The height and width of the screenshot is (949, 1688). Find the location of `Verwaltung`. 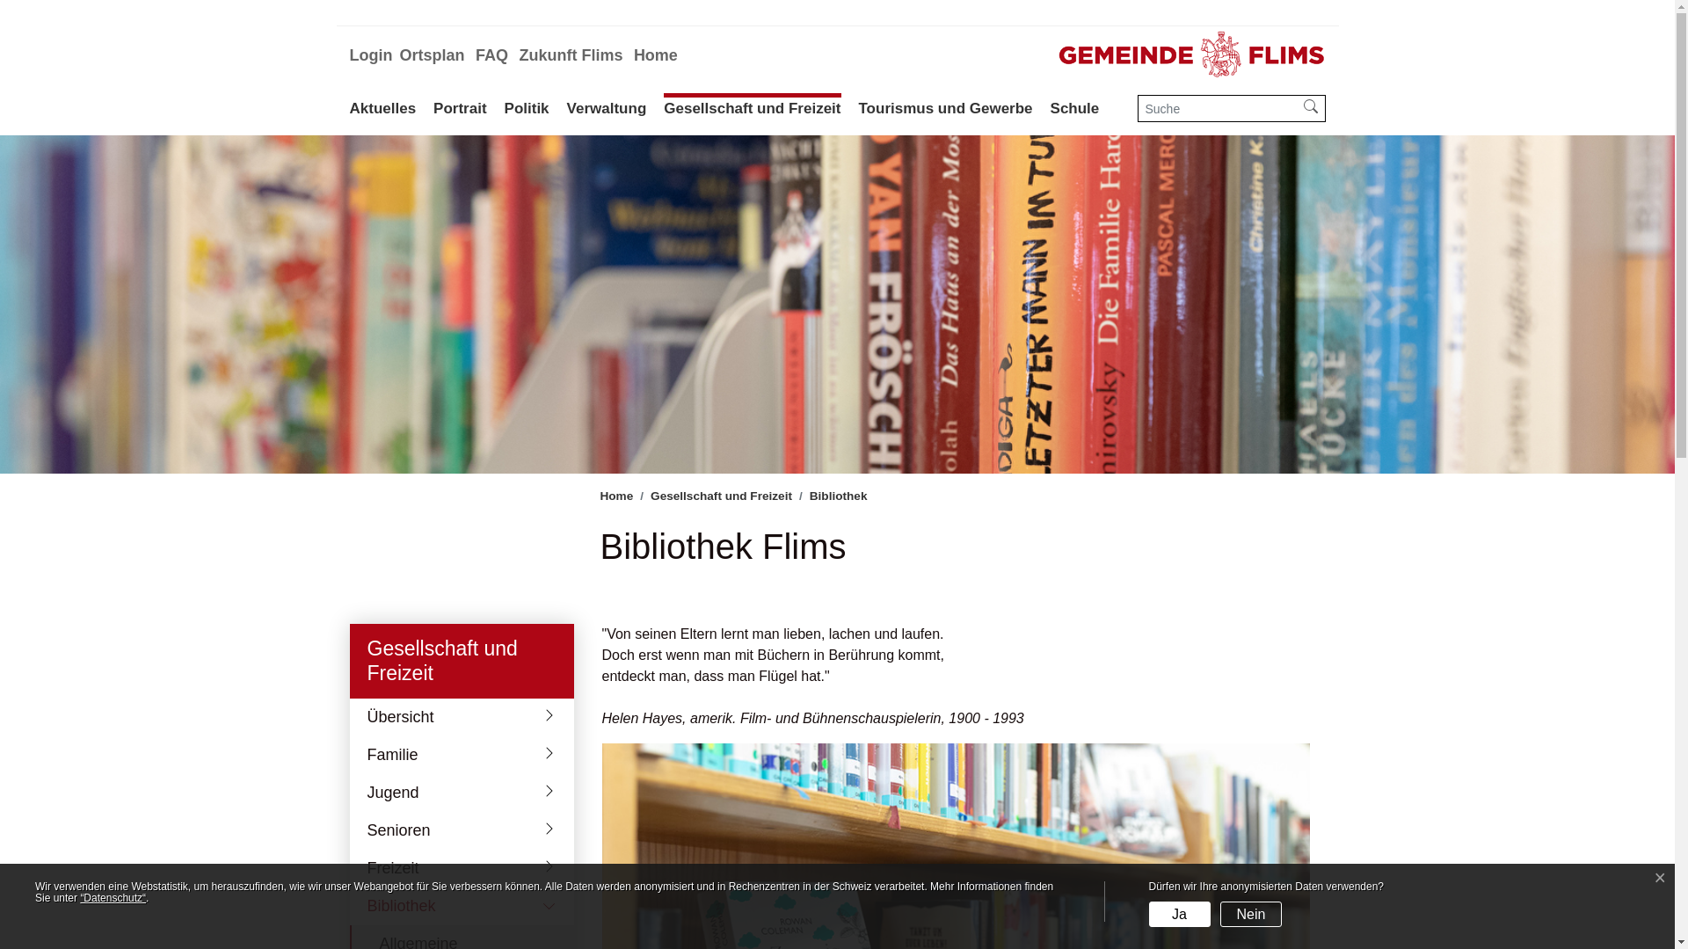

Verwaltung is located at coordinates (607, 107).